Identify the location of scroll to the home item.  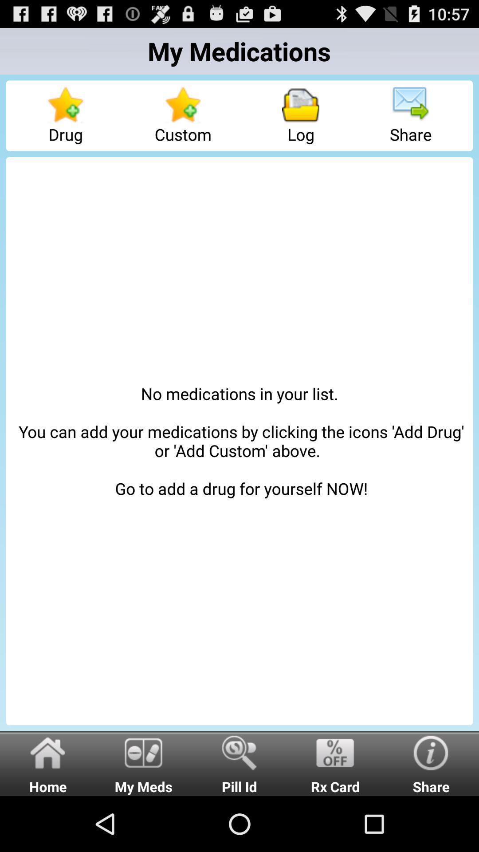
(48, 763).